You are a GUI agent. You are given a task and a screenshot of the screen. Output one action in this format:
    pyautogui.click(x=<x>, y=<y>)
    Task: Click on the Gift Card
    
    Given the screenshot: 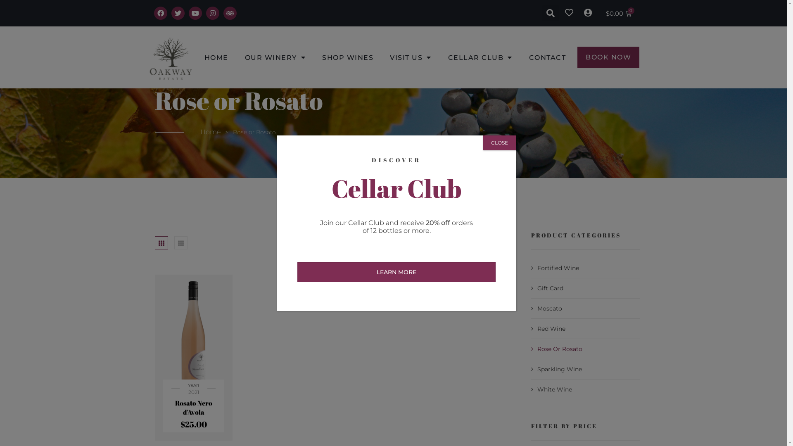 What is the action you would take?
    pyautogui.click(x=547, y=288)
    